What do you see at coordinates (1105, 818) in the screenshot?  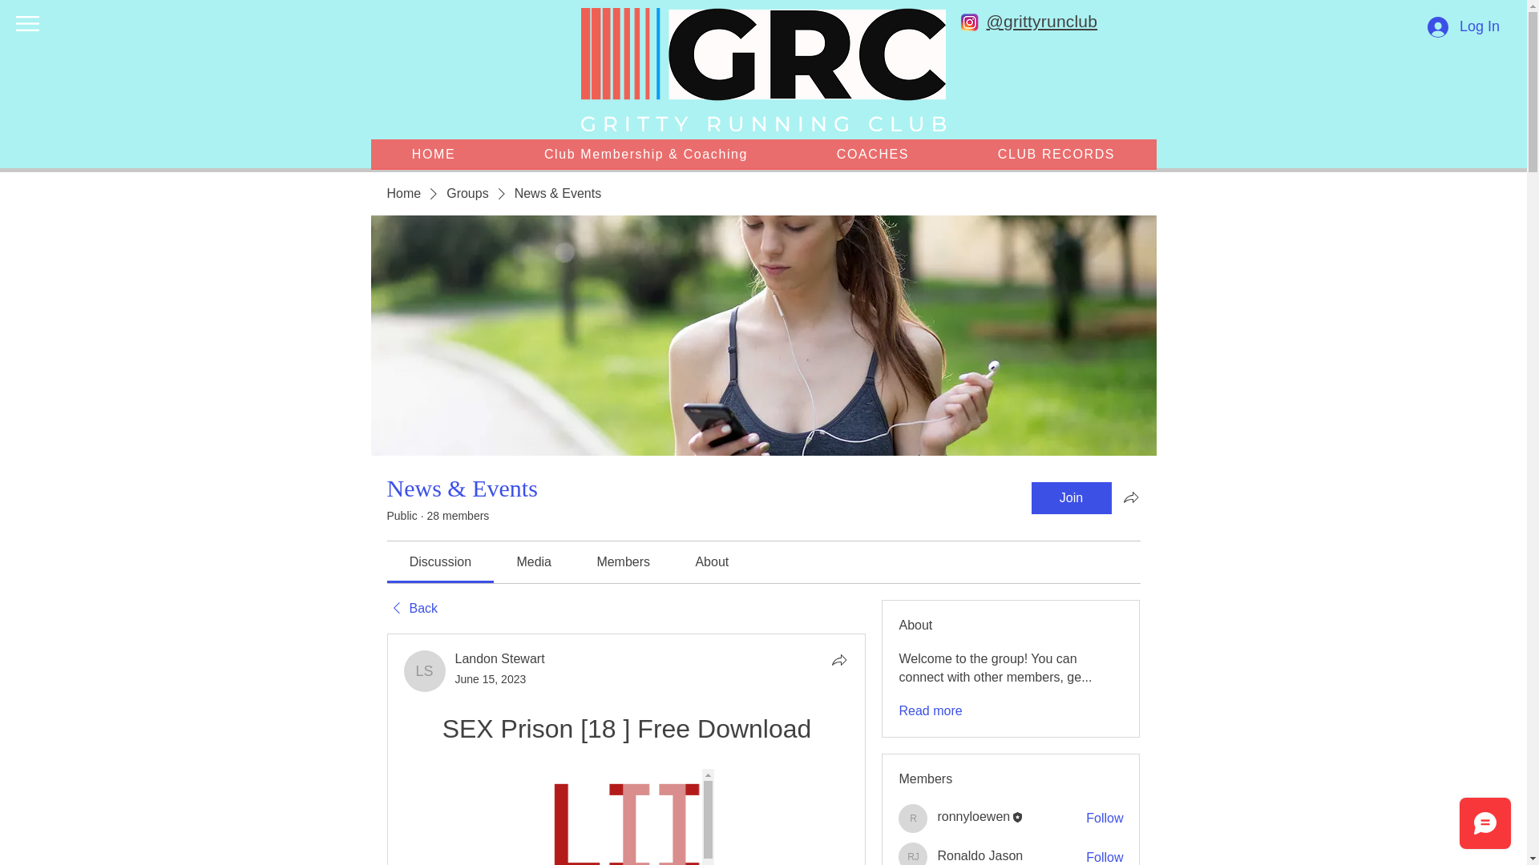 I see `Follow` at bounding box center [1105, 818].